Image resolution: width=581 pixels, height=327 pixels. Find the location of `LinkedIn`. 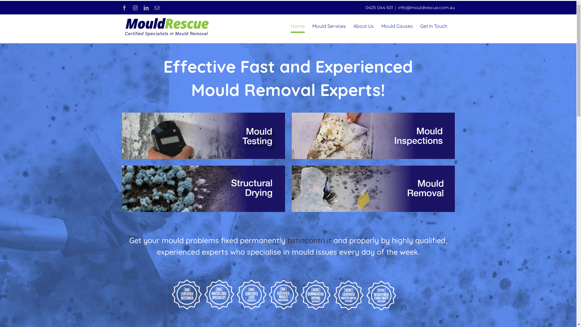

LinkedIn is located at coordinates (146, 8).